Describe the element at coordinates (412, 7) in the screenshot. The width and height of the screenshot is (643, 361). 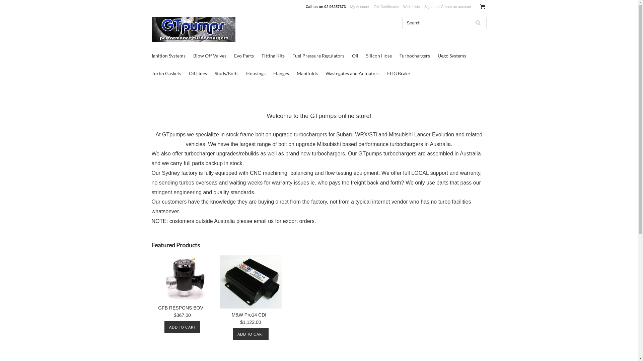
I see `Wish Lists` at that location.